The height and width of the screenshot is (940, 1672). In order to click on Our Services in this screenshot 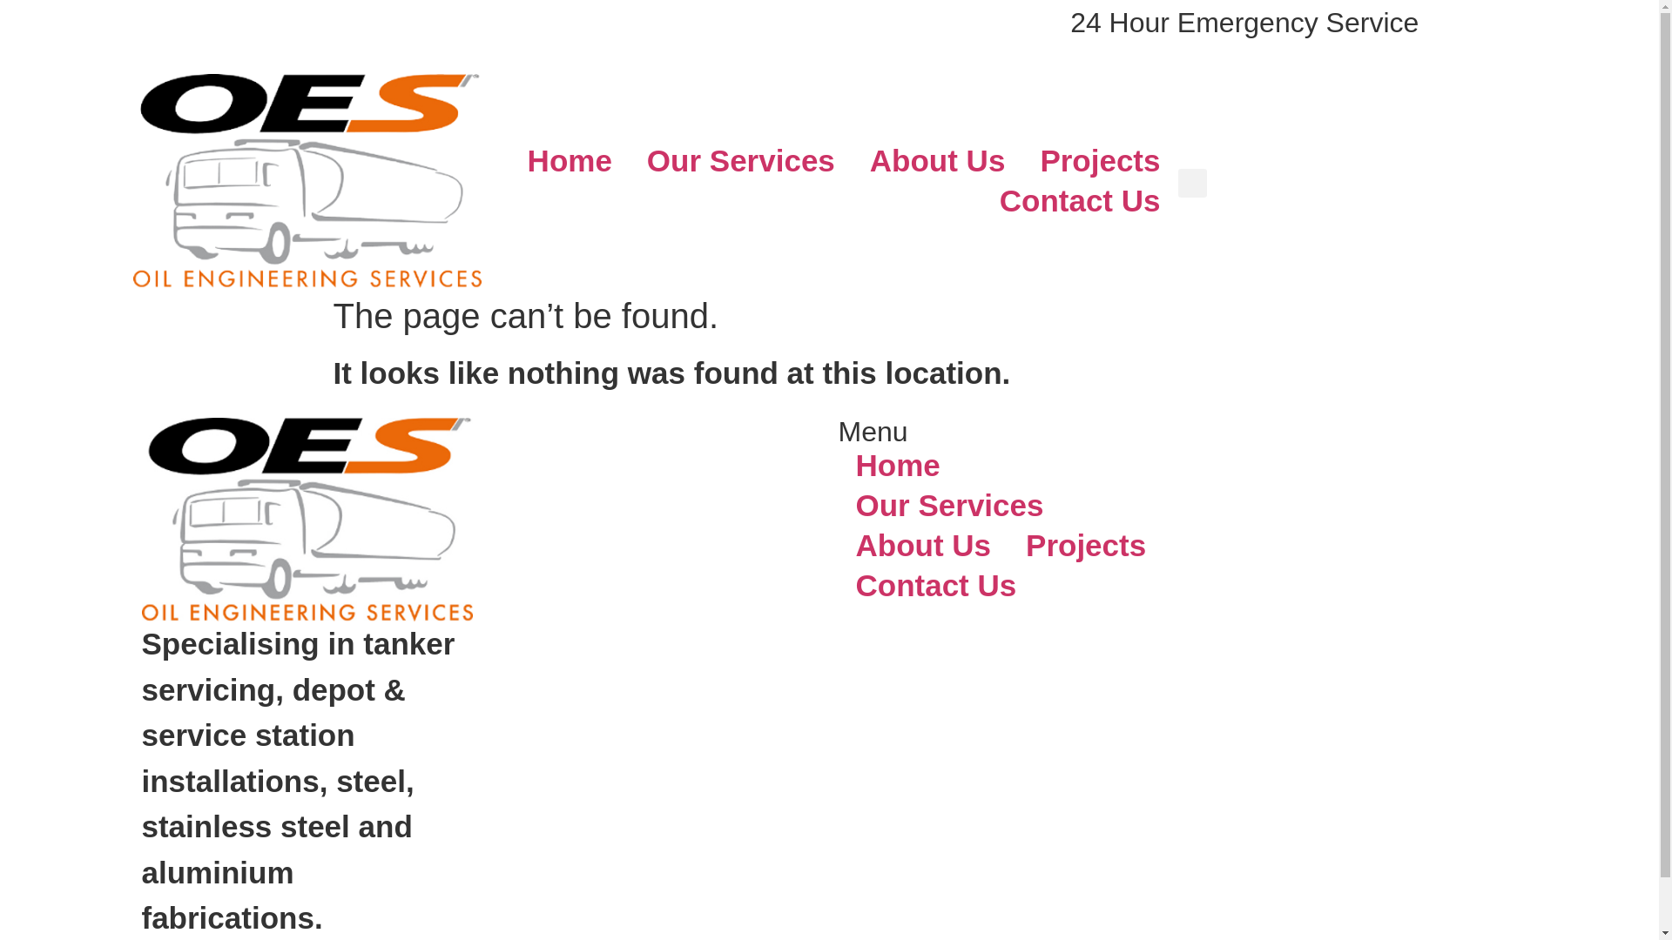, I will do `click(741, 161)`.